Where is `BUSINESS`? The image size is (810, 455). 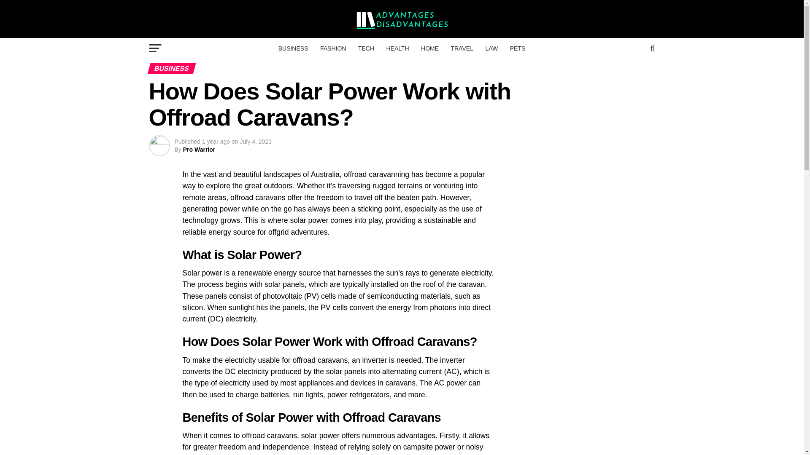
BUSINESS is located at coordinates (294, 48).